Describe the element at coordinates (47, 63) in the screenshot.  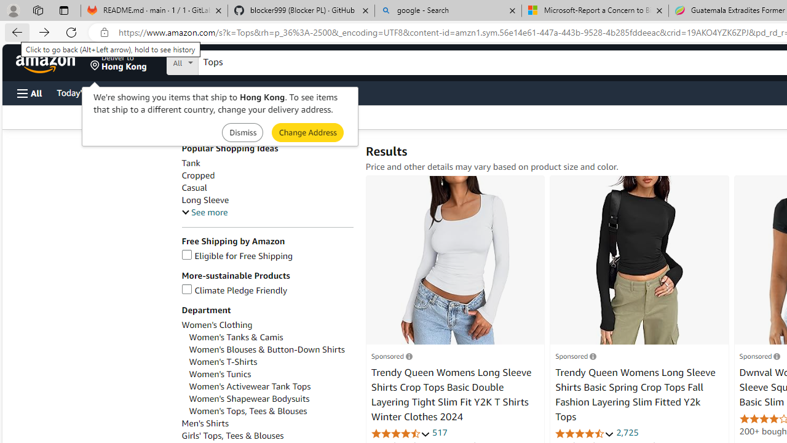
I see `Amazon` at that location.